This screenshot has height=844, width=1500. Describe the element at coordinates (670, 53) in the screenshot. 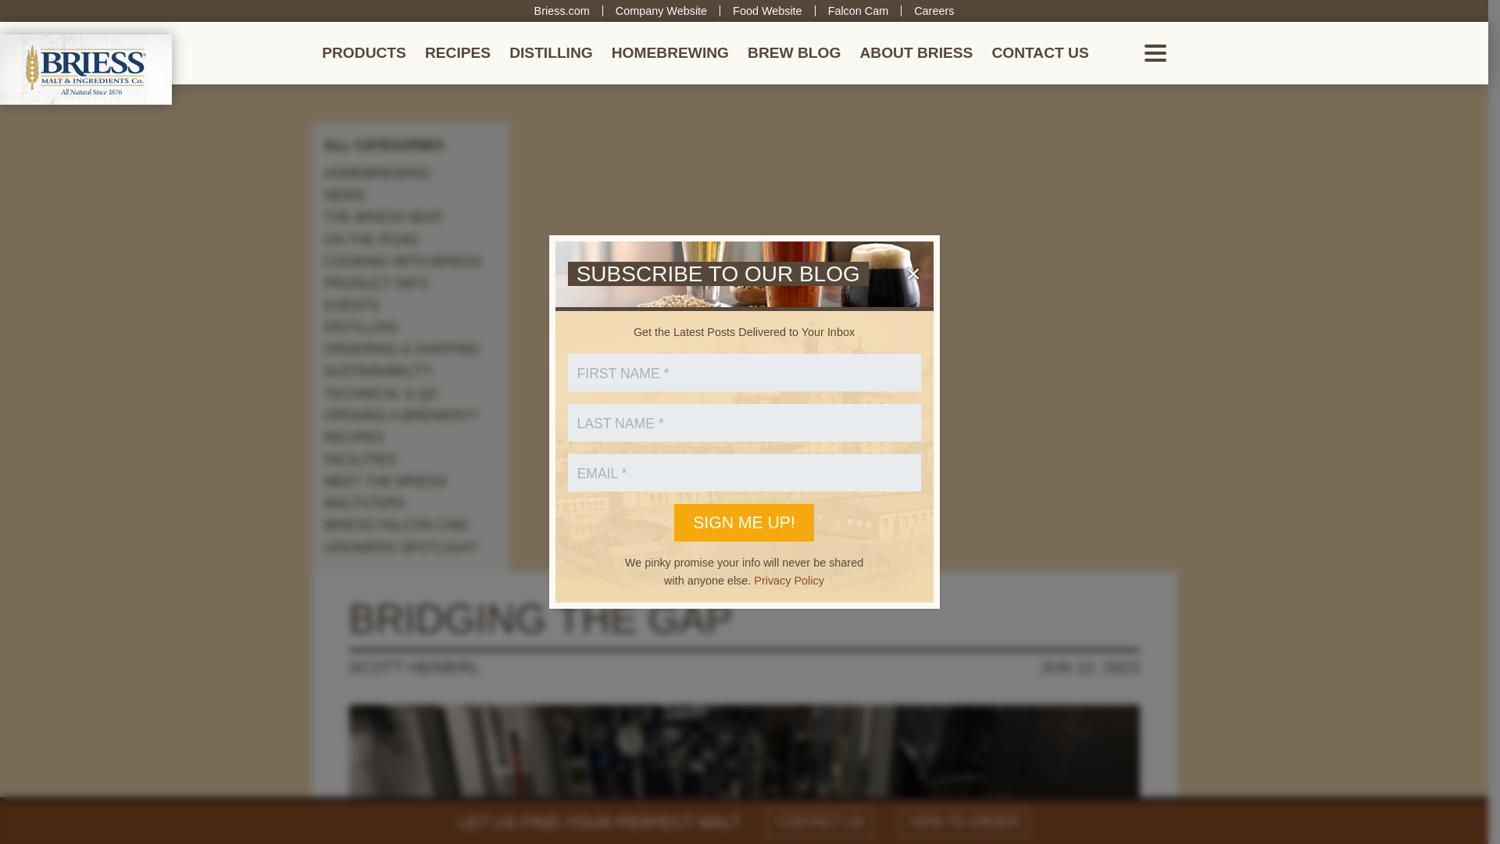

I see `HOMEBREWING` at that location.